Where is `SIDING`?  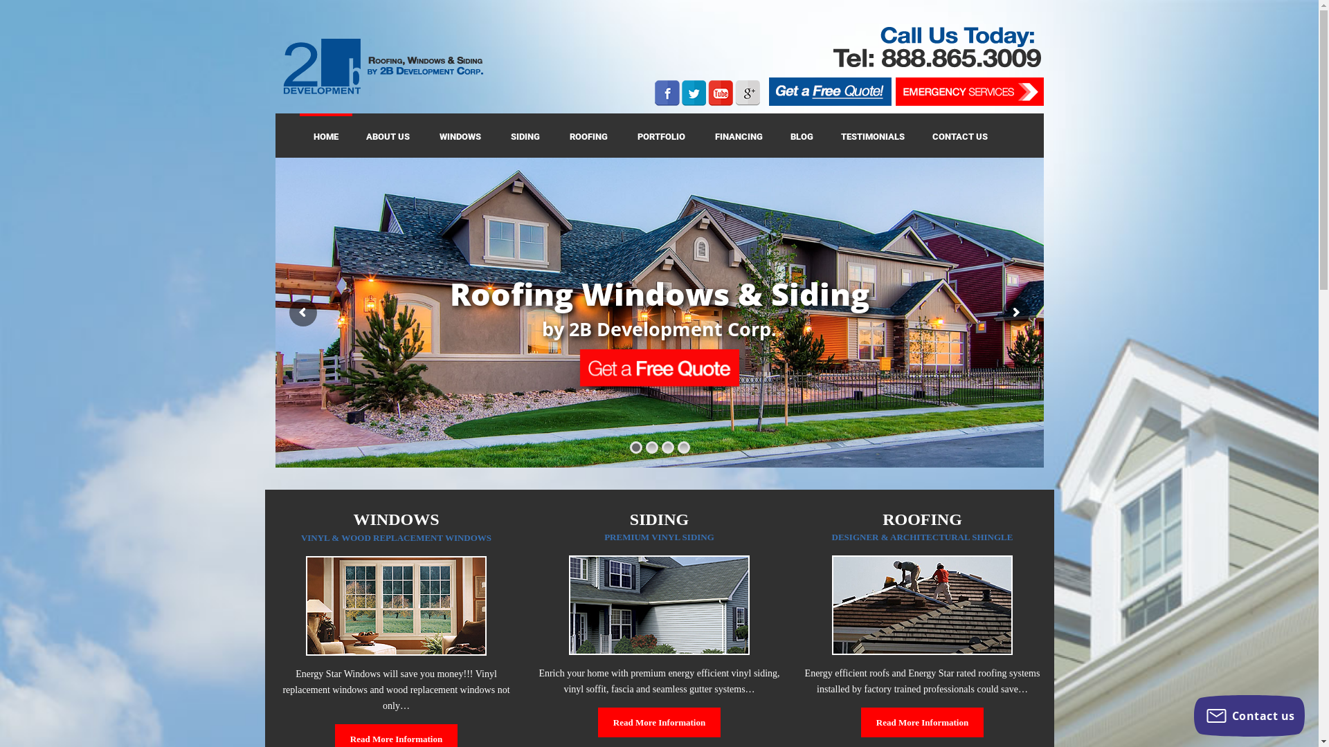
SIDING is located at coordinates (526, 136).